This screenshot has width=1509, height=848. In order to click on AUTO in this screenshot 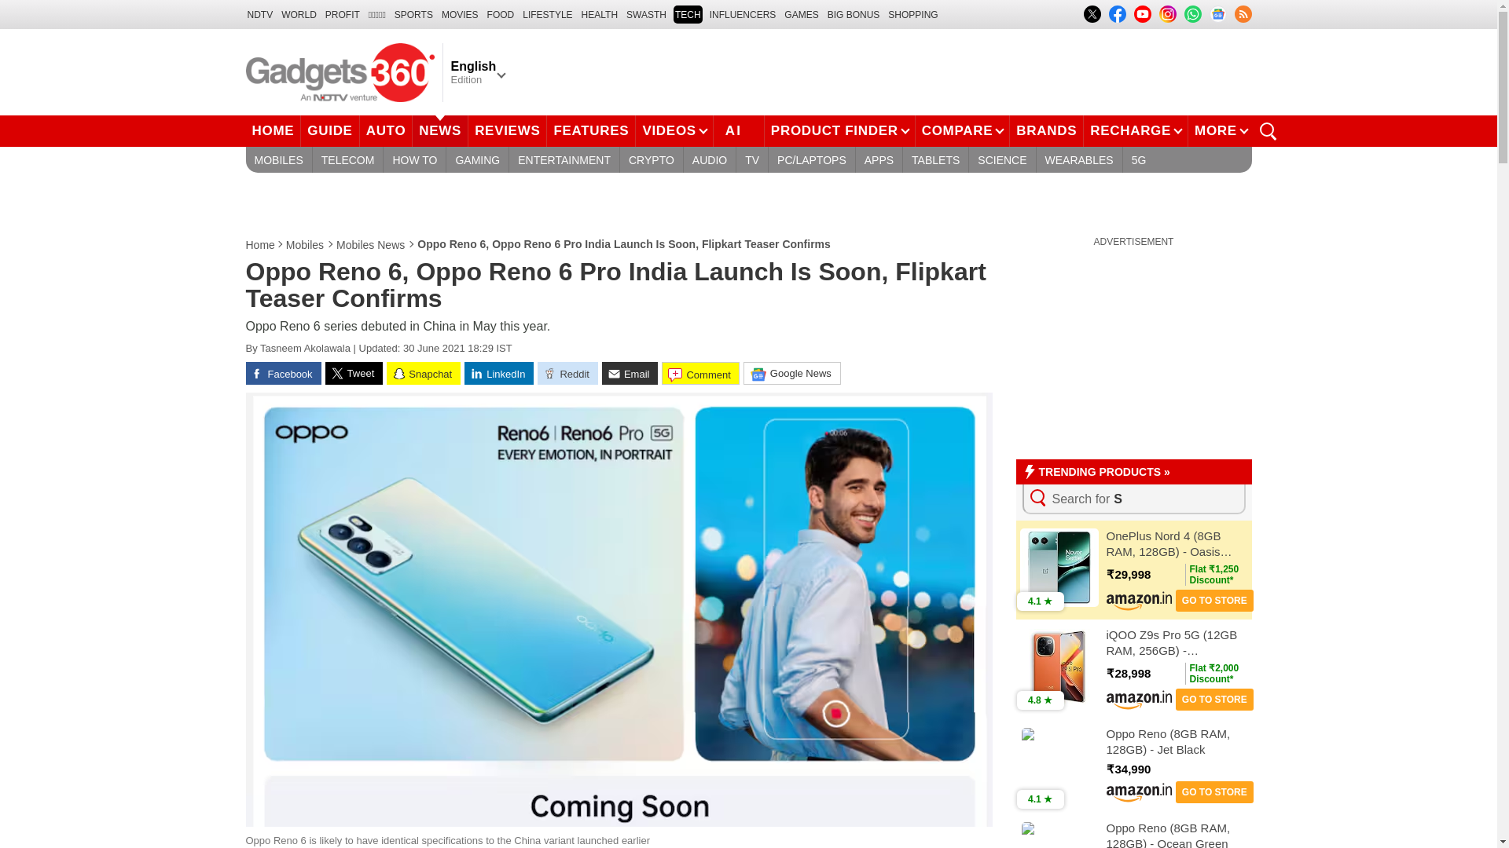, I will do `click(387, 130)`.